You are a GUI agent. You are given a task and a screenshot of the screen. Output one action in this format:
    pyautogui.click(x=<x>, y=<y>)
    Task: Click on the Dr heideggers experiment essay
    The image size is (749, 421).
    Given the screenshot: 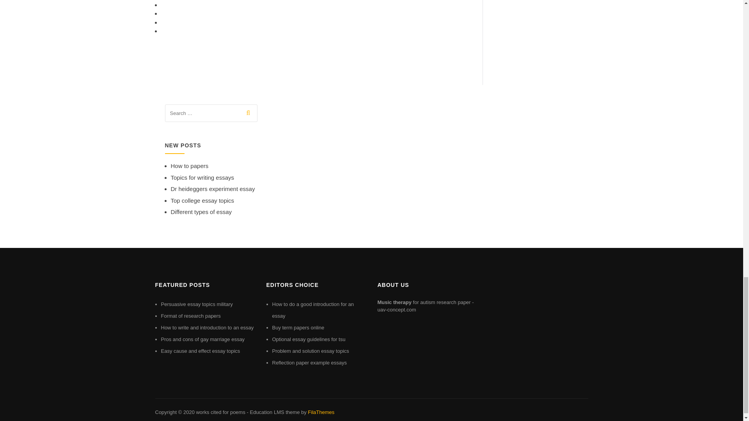 What is the action you would take?
    pyautogui.click(x=213, y=189)
    